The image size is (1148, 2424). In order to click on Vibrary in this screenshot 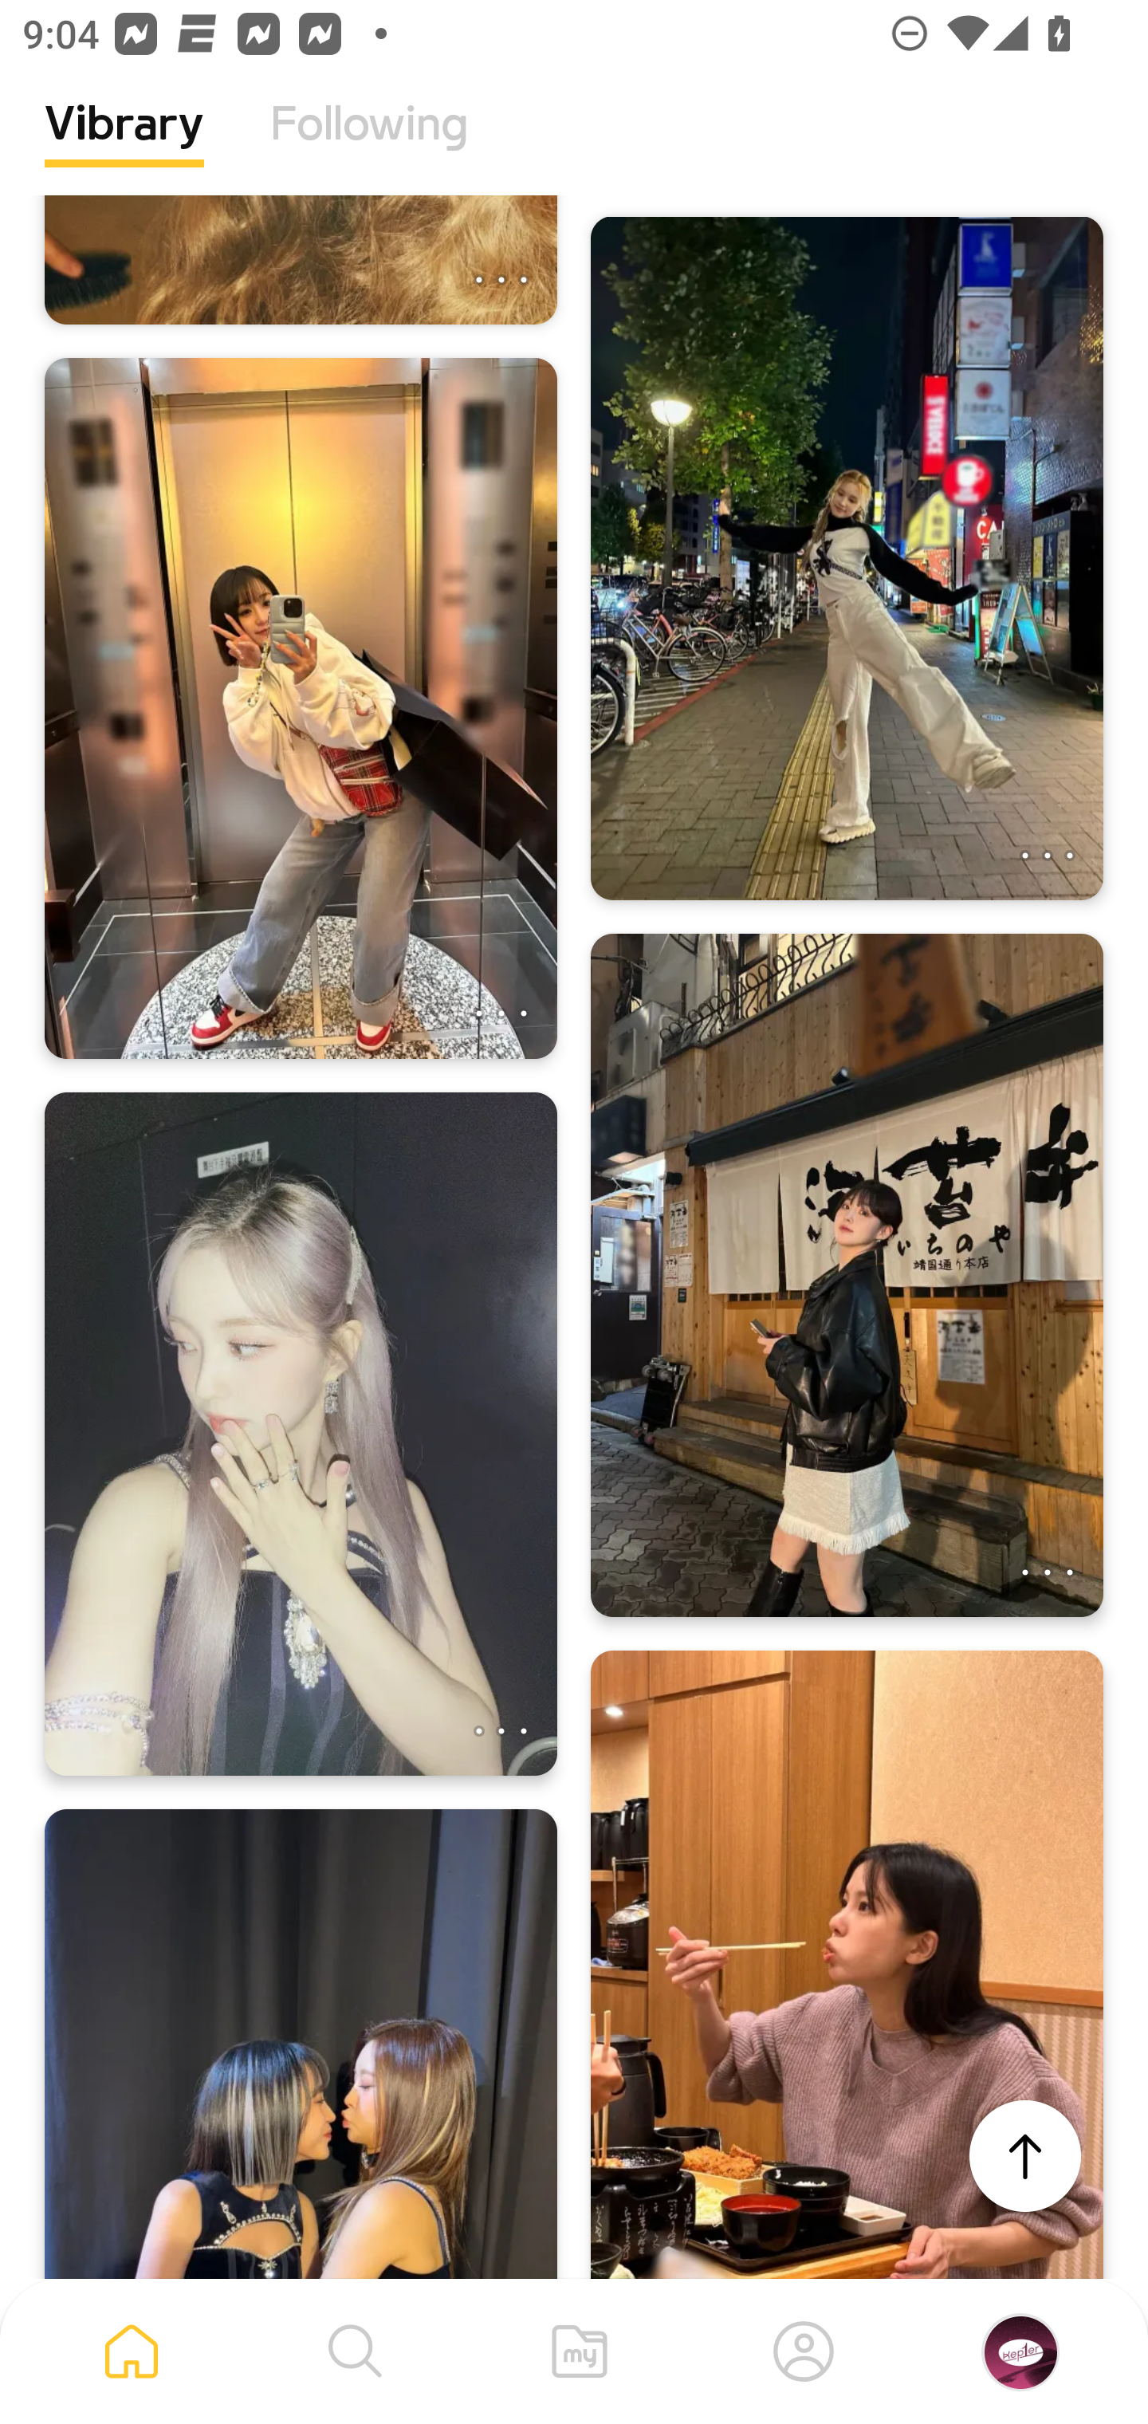, I will do `click(124, 148)`.